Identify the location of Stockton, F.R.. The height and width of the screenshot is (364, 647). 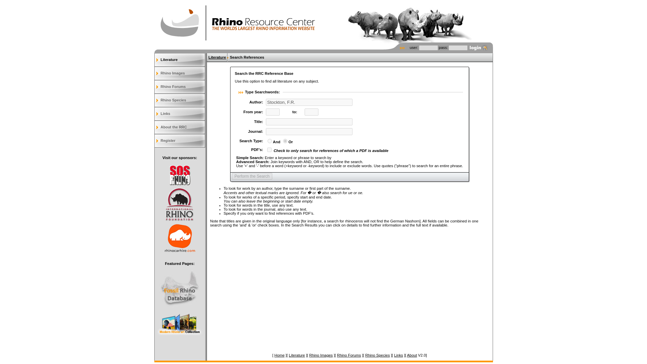
(309, 102).